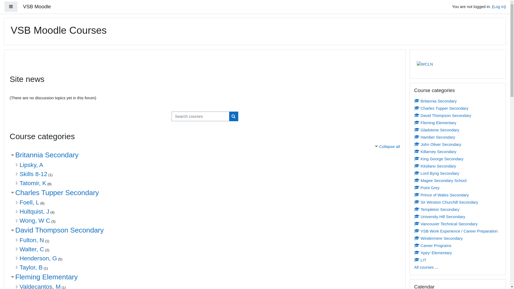 The width and height of the screenshot is (514, 289). Describe the element at coordinates (416, 202) in the screenshot. I see `Course` at that location.